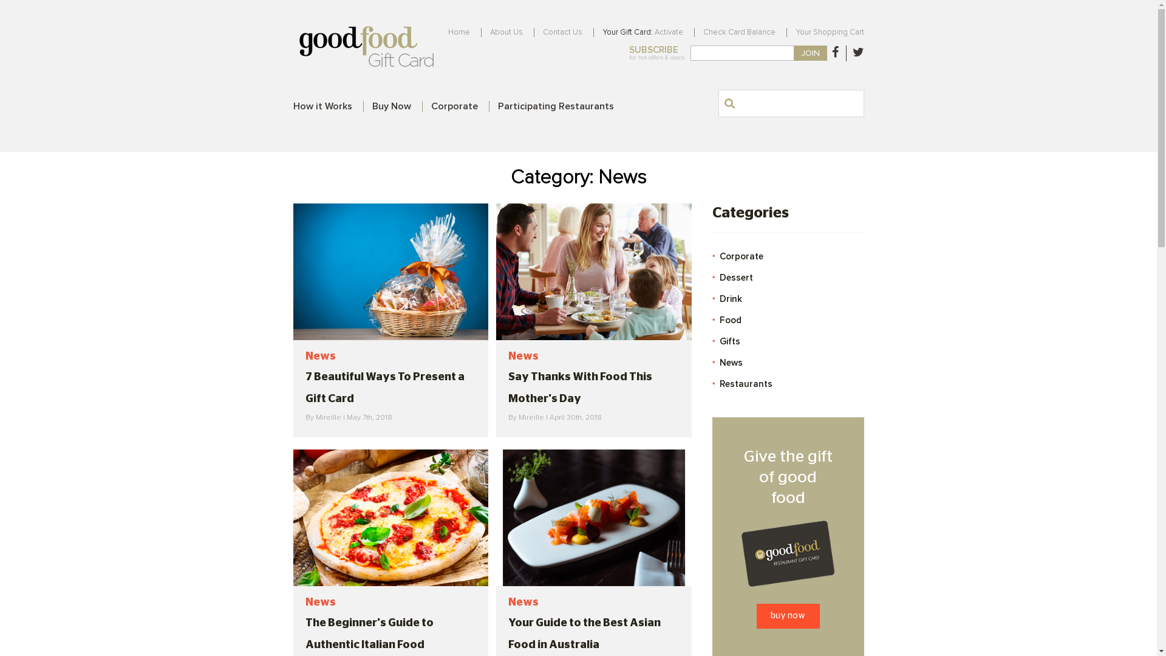 This screenshot has width=1166, height=656. I want to click on 7 Beautiful Ways To Present a Gift Card, so click(384, 388).